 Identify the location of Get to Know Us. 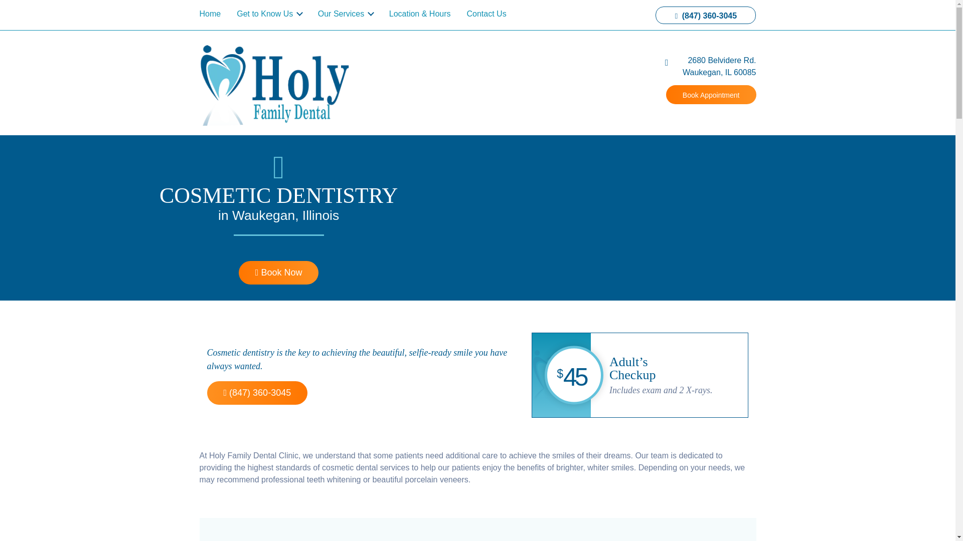
(279, 273).